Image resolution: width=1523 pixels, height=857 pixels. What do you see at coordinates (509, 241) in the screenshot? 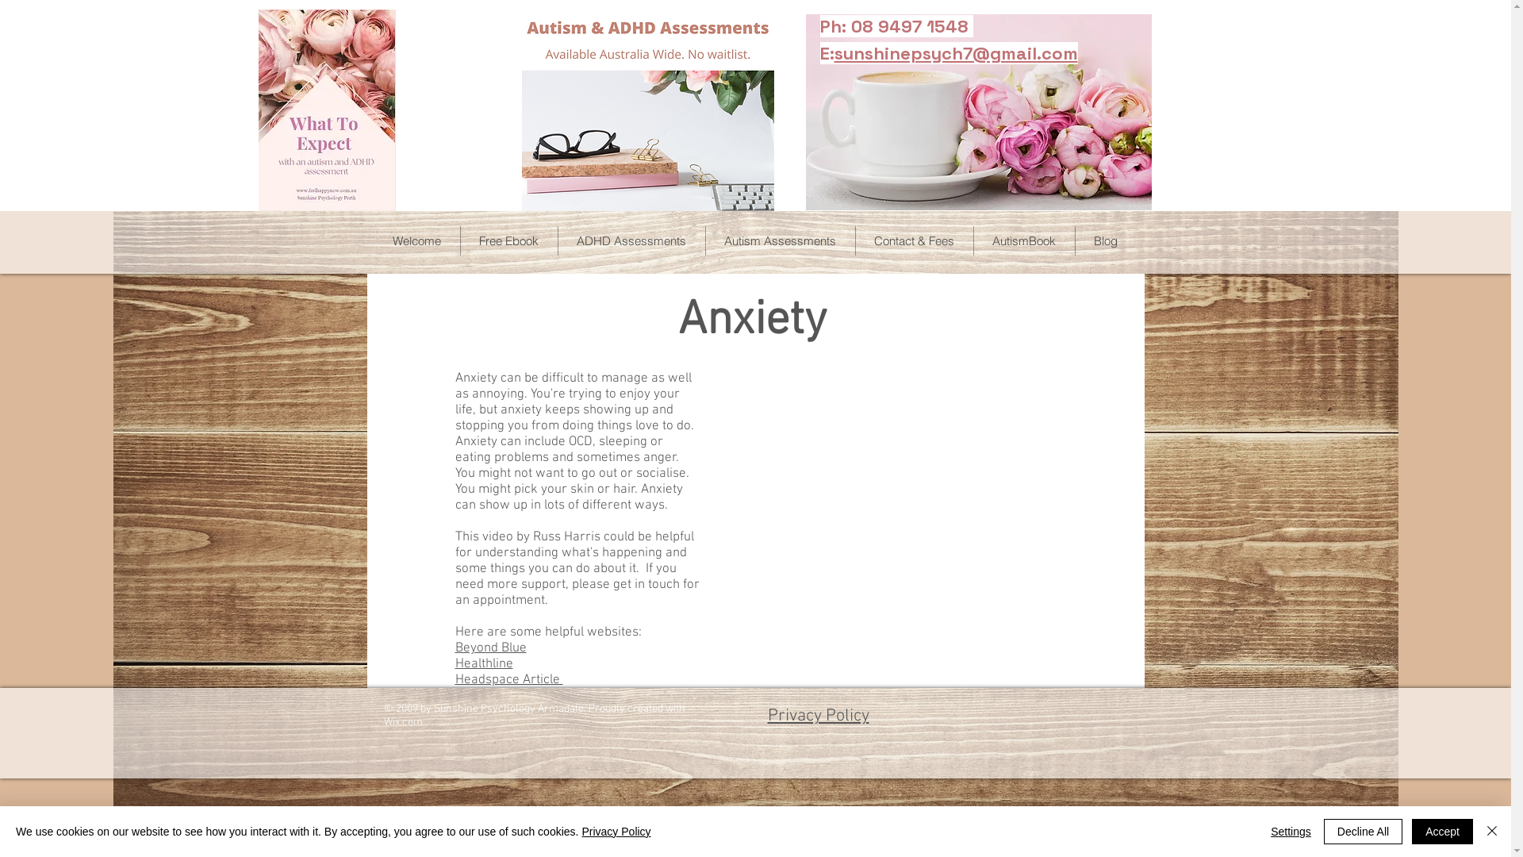
I see `Free Ebook` at bounding box center [509, 241].